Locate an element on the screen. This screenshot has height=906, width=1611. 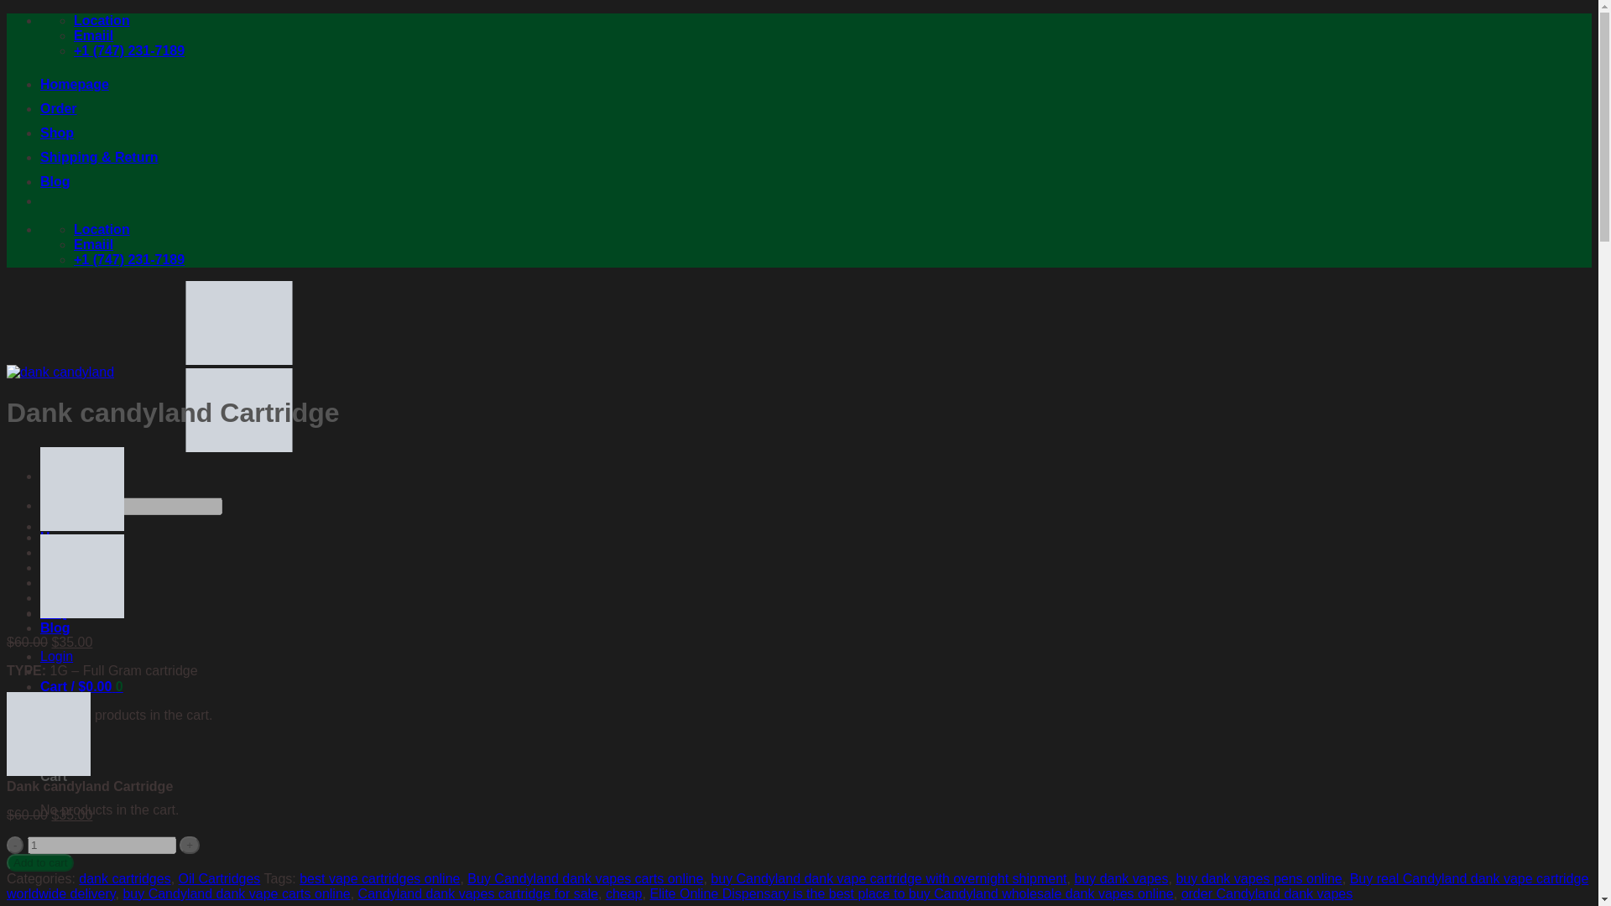
dank cartridges is located at coordinates (124, 878).